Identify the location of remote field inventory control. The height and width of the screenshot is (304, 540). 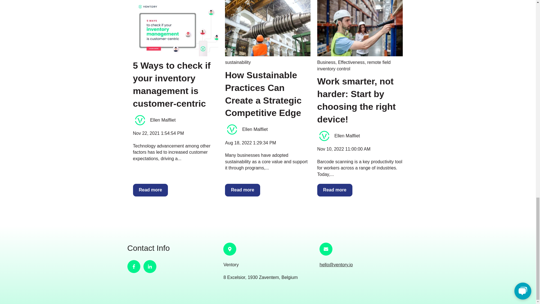
(354, 65).